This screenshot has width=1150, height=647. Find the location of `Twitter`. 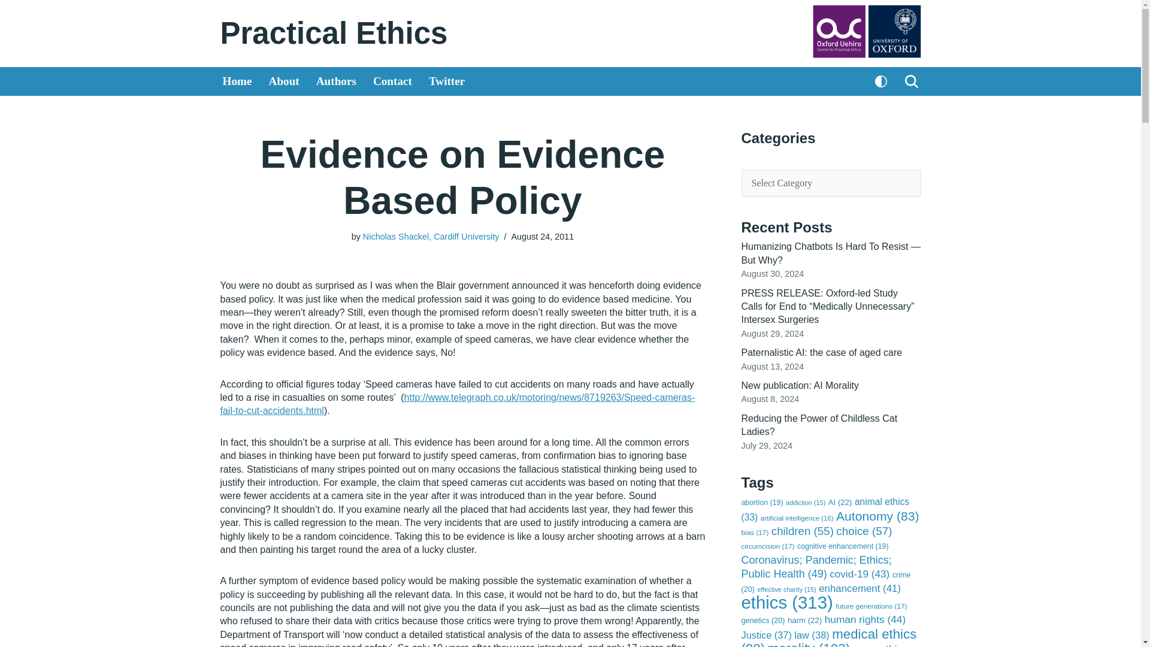

Twitter is located at coordinates (447, 81).